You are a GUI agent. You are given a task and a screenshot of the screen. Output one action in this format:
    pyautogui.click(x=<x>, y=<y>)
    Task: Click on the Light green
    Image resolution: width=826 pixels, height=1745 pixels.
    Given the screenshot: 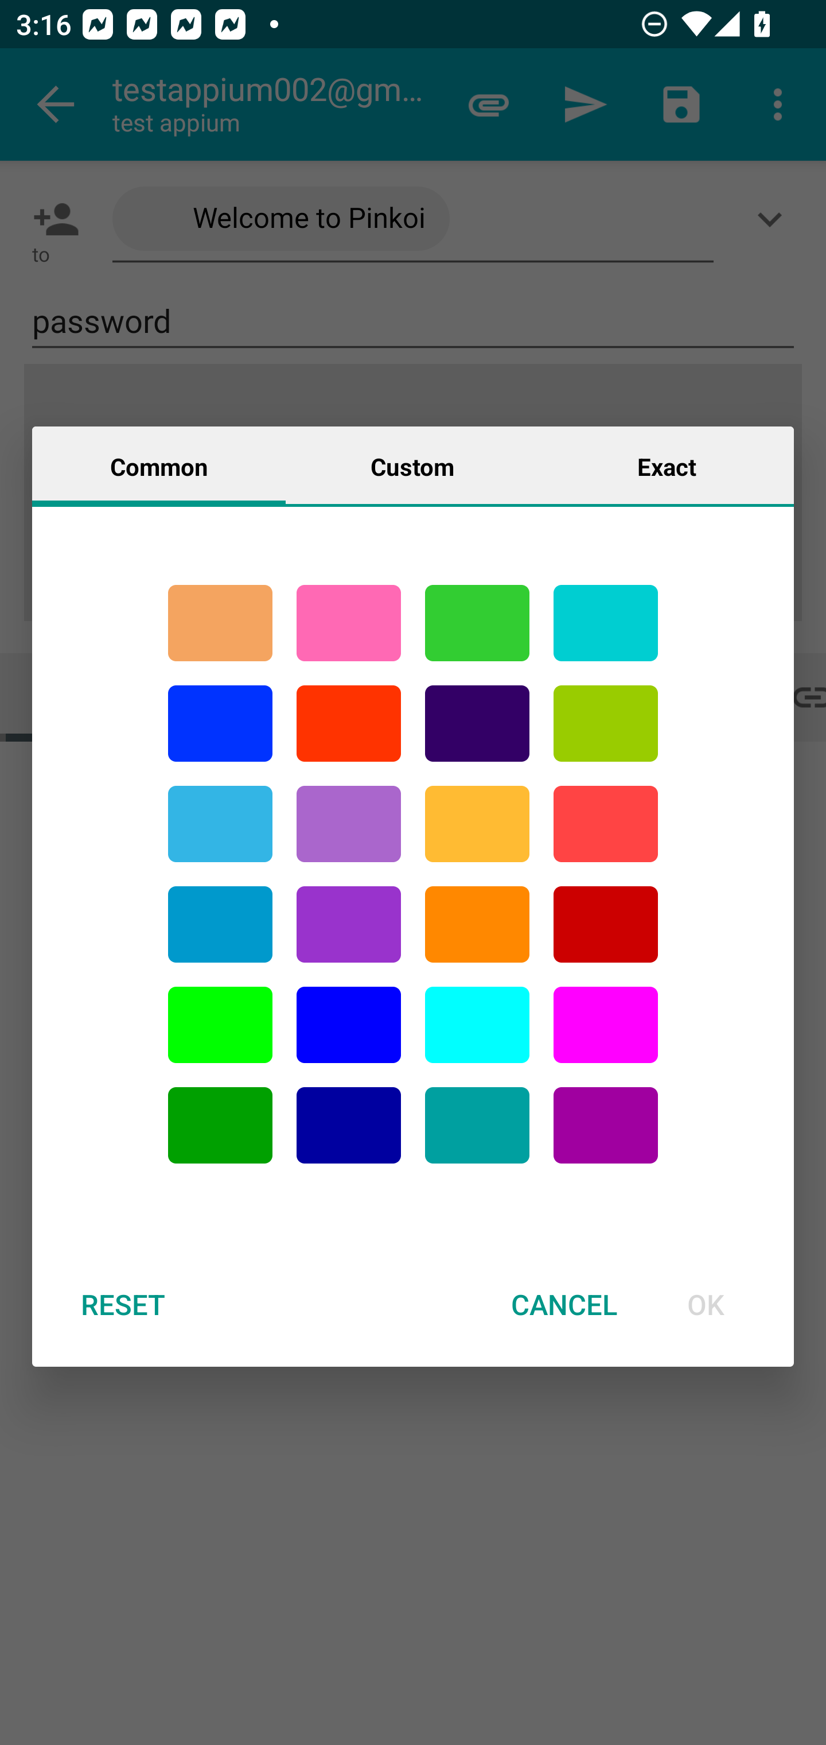 What is the action you would take?
    pyautogui.click(x=606, y=723)
    